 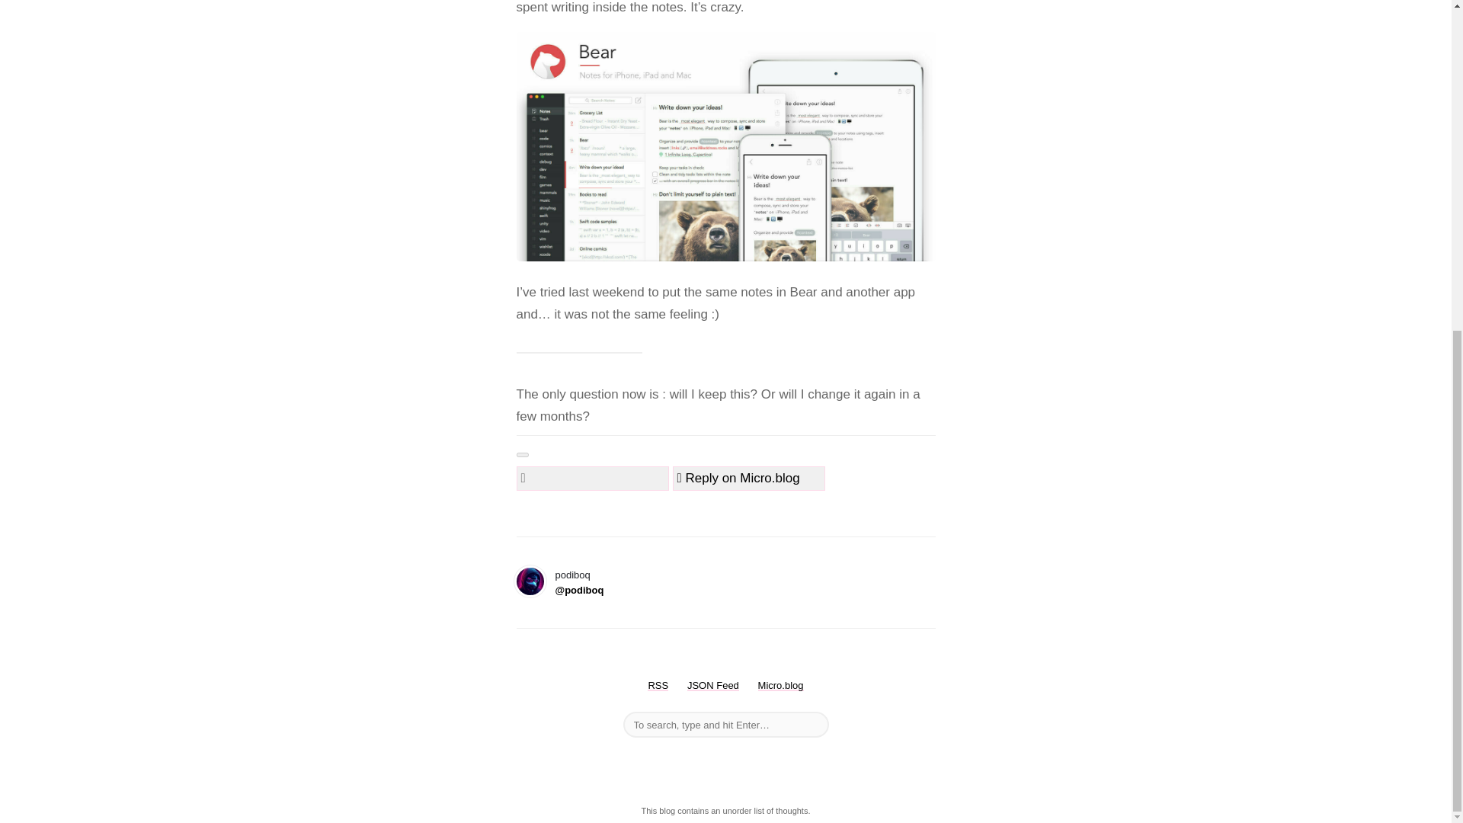 What do you see at coordinates (738, 478) in the screenshot?
I see `Reply on Micro.blog` at bounding box center [738, 478].